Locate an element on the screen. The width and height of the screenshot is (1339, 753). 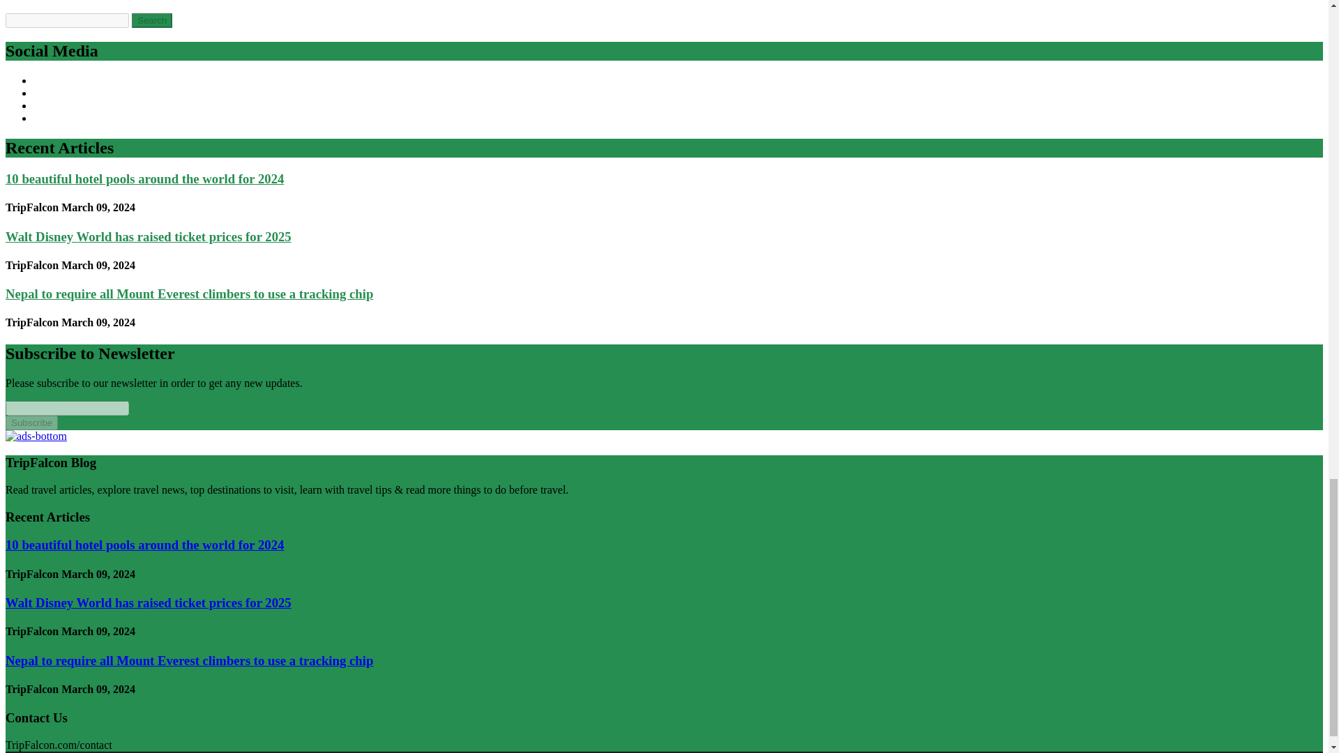
Search is located at coordinates (152, 20).